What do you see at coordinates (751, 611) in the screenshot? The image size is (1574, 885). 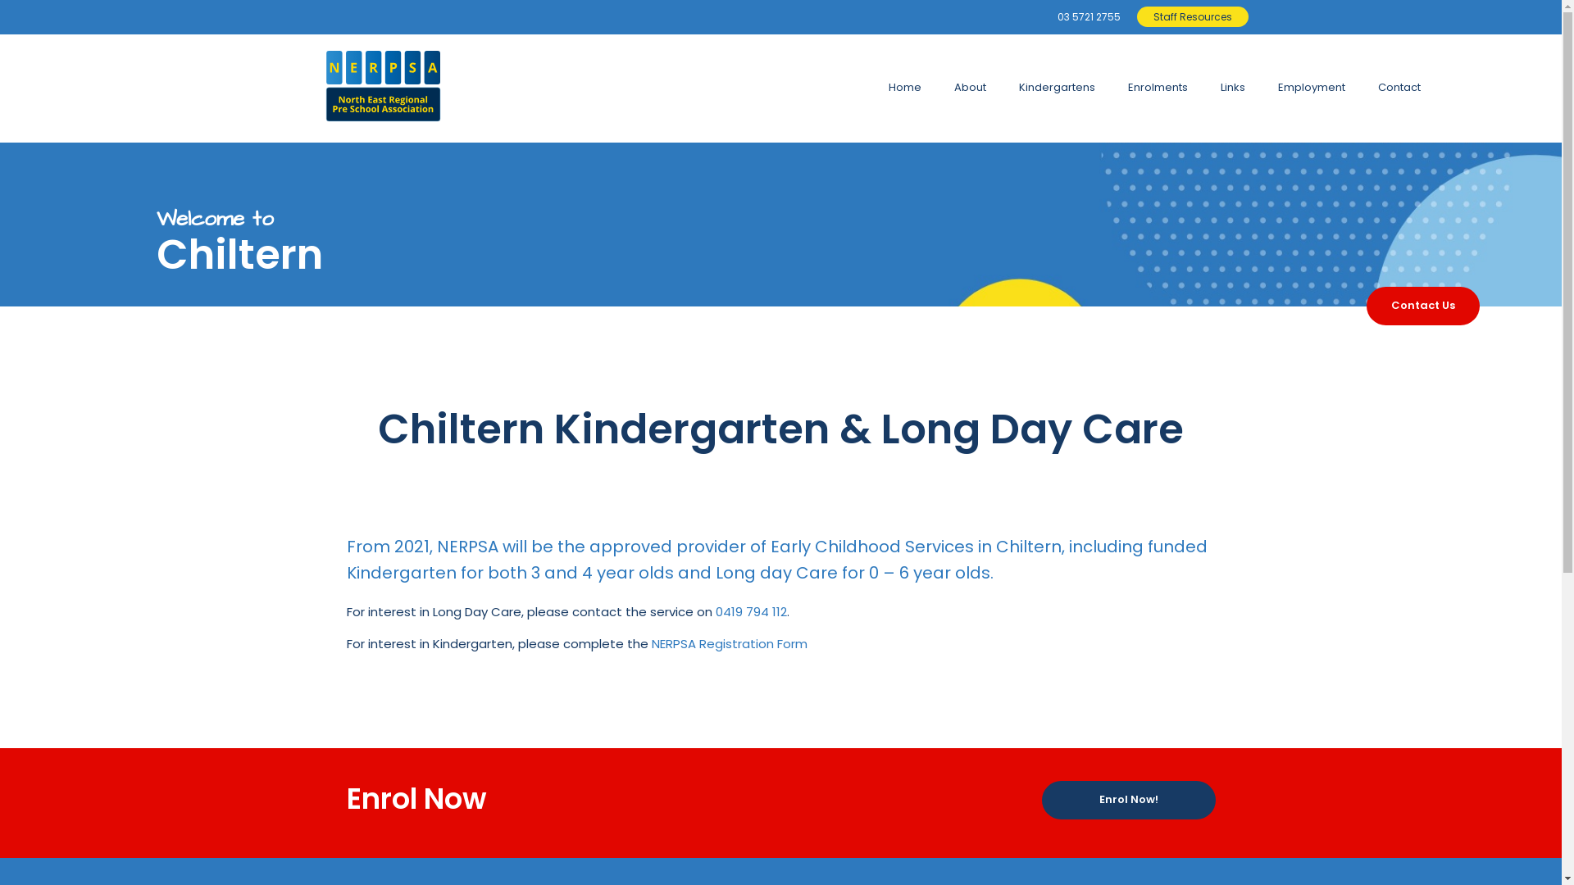 I see `0419 794 112` at bounding box center [751, 611].